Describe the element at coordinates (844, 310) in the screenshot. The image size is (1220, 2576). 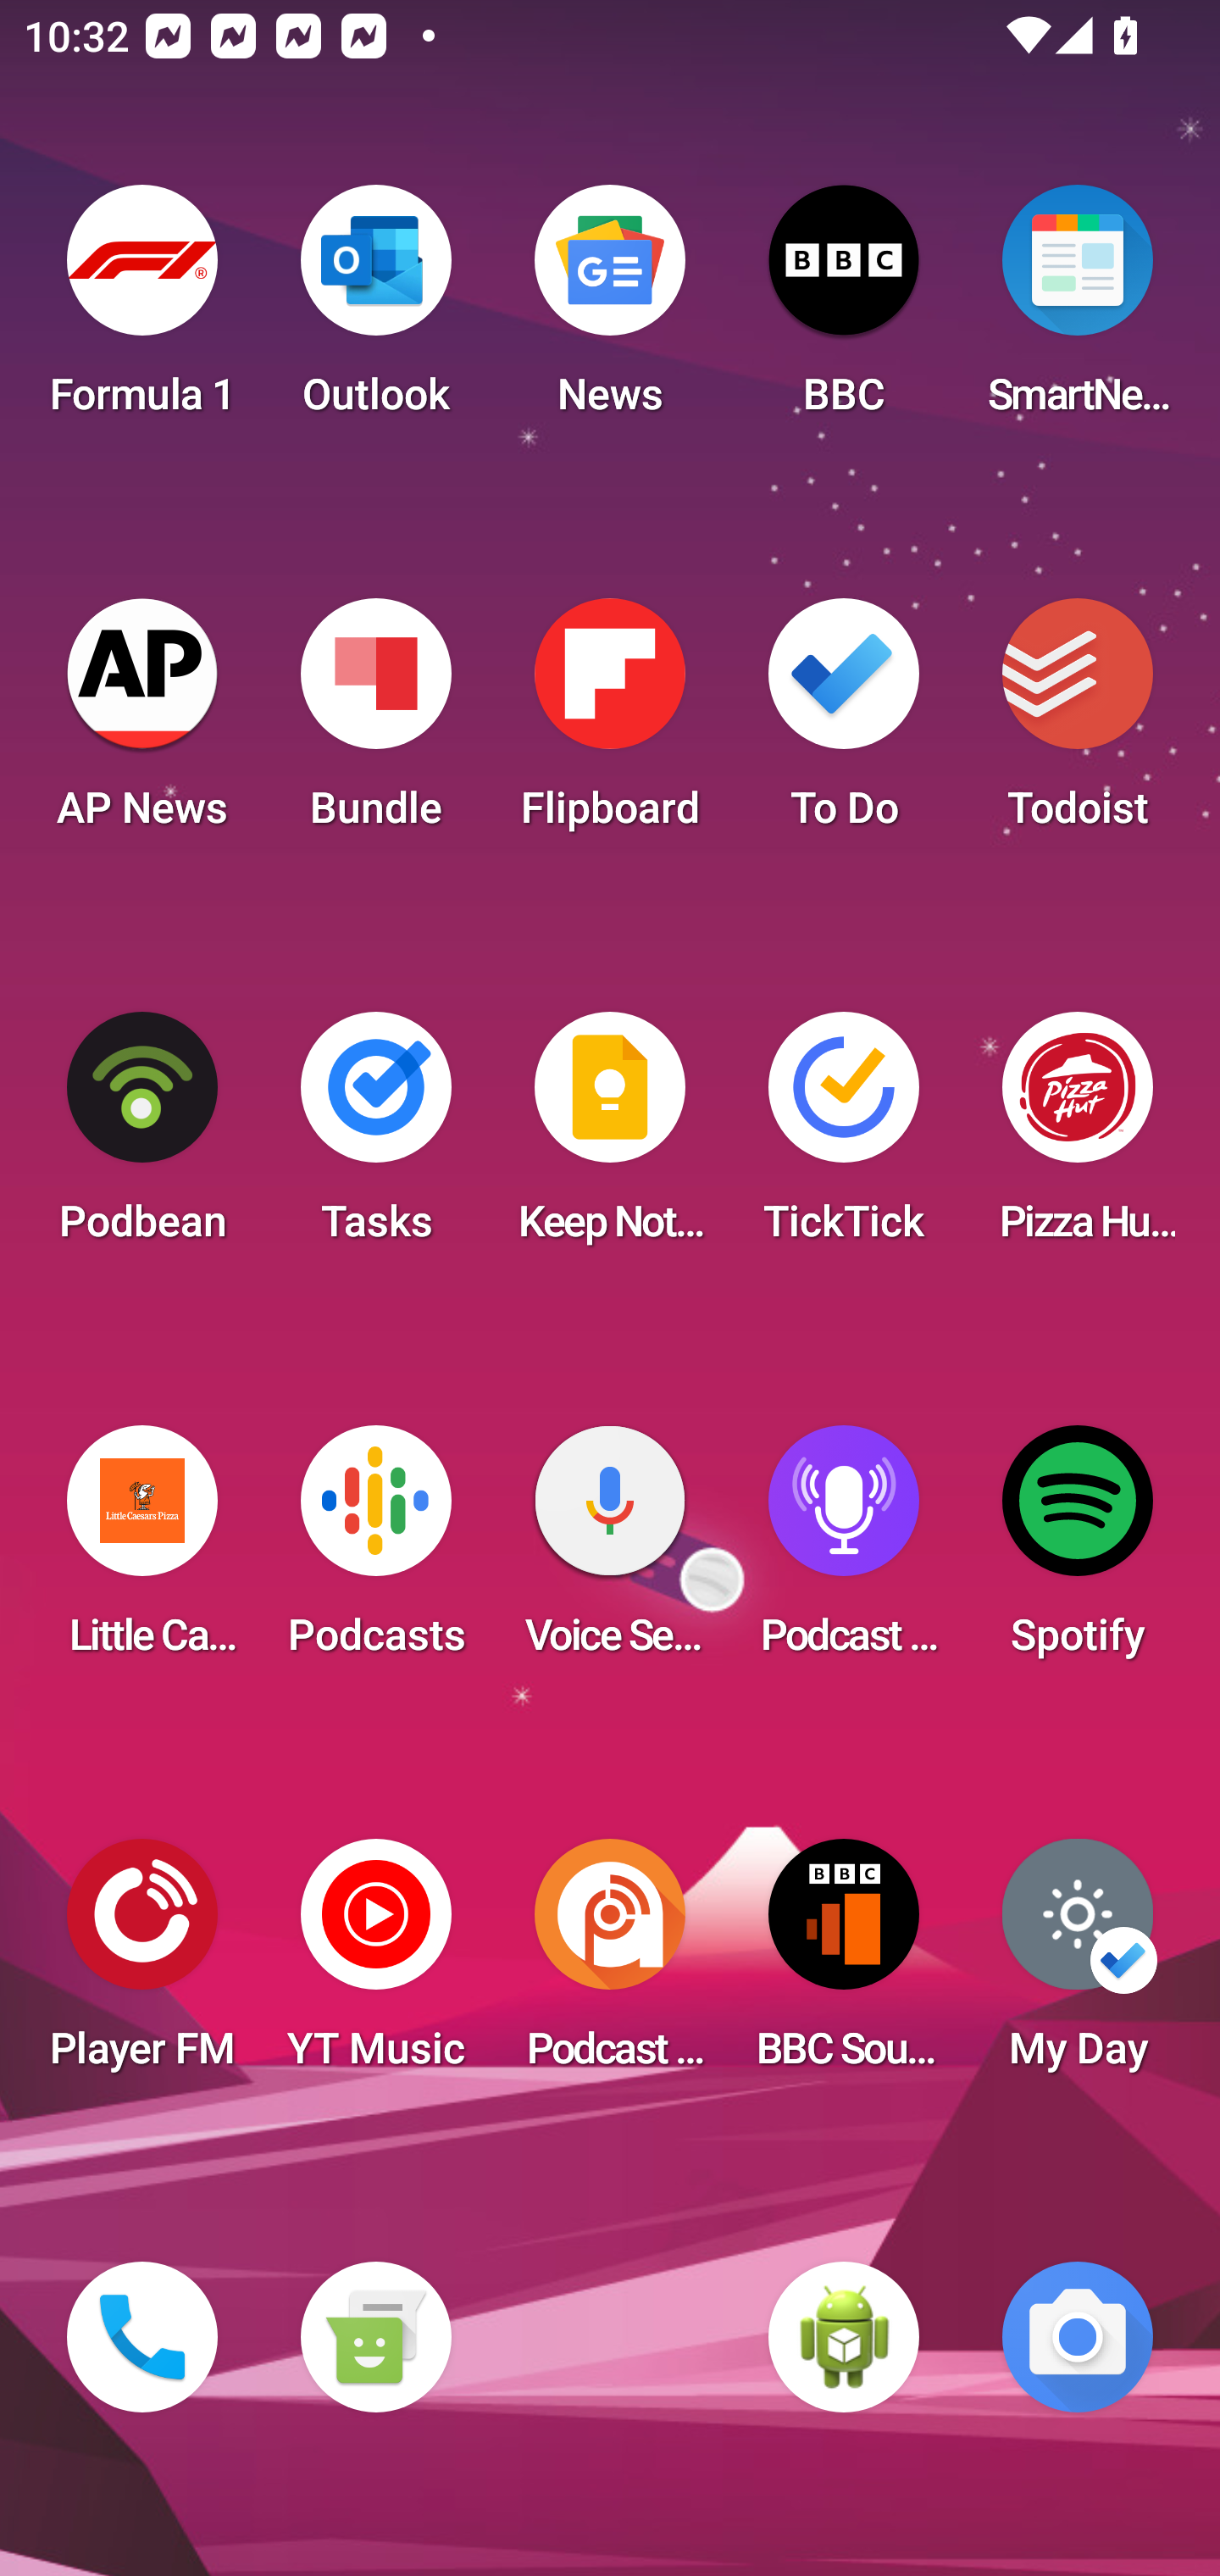
I see `BBC` at that location.